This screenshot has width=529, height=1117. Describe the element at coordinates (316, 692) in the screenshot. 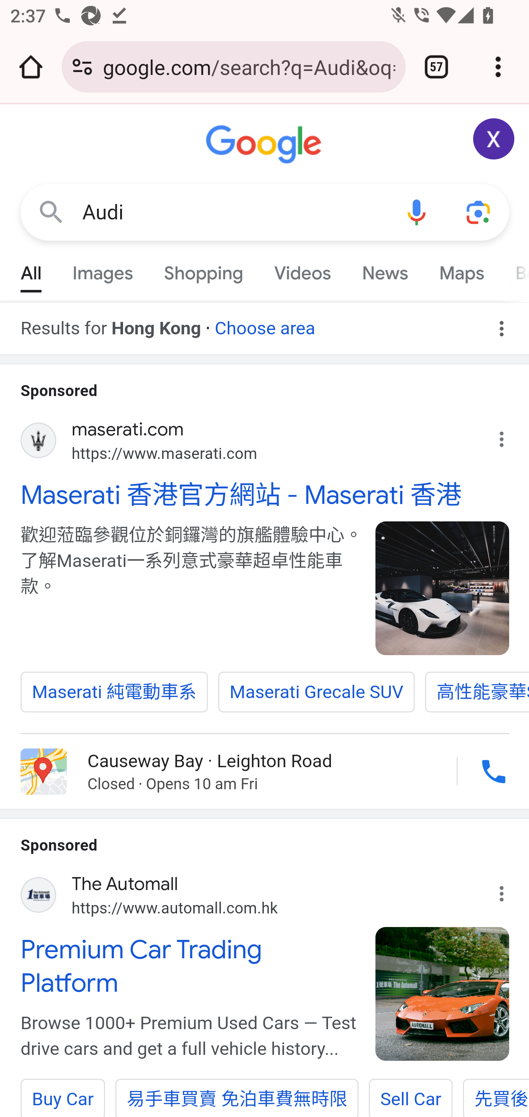

I see `Maserati Grecale SUV` at that location.